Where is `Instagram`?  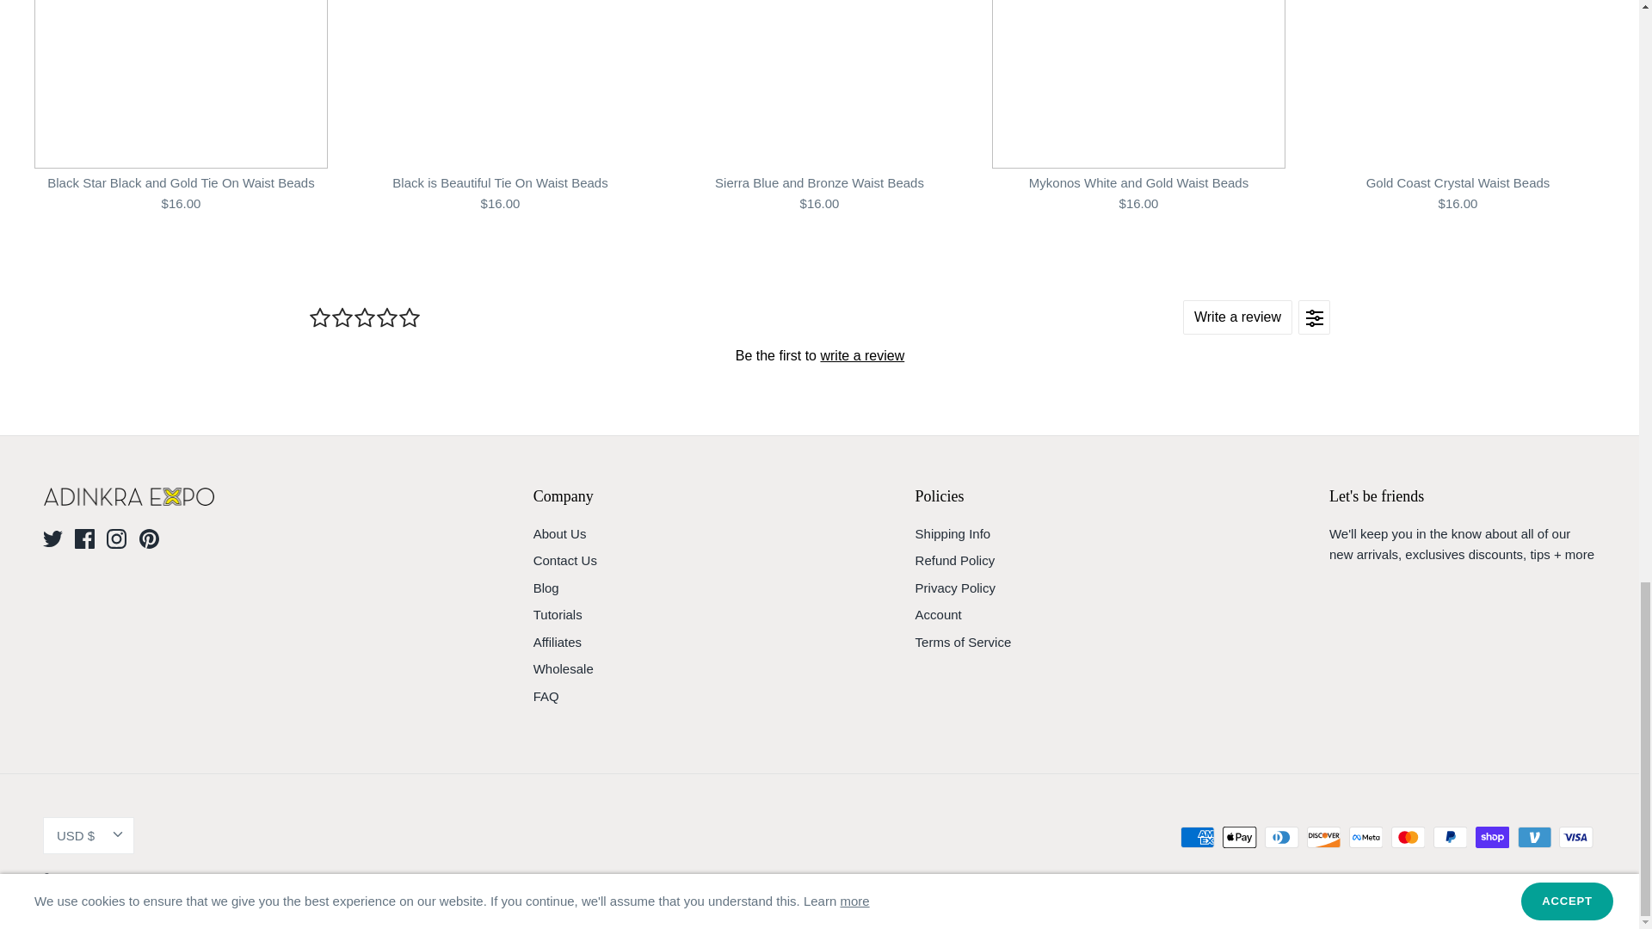
Instagram is located at coordinates (117, 538).